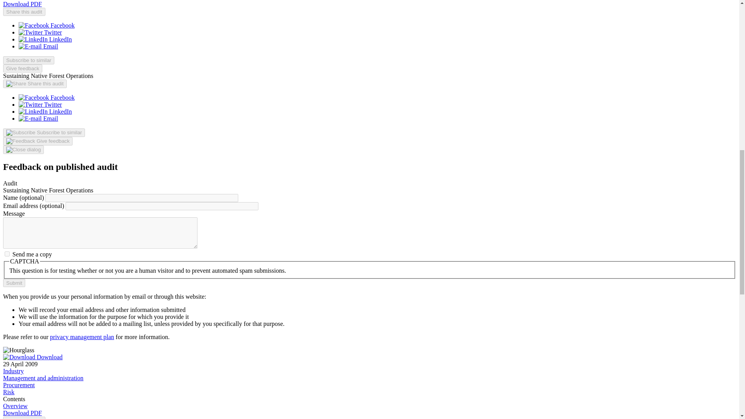 The height and width of the screenshot is (419, 745). Describe the element at coordinates (45, 111) in the screenshot. I see `Share page on LinkedIn` at that location.